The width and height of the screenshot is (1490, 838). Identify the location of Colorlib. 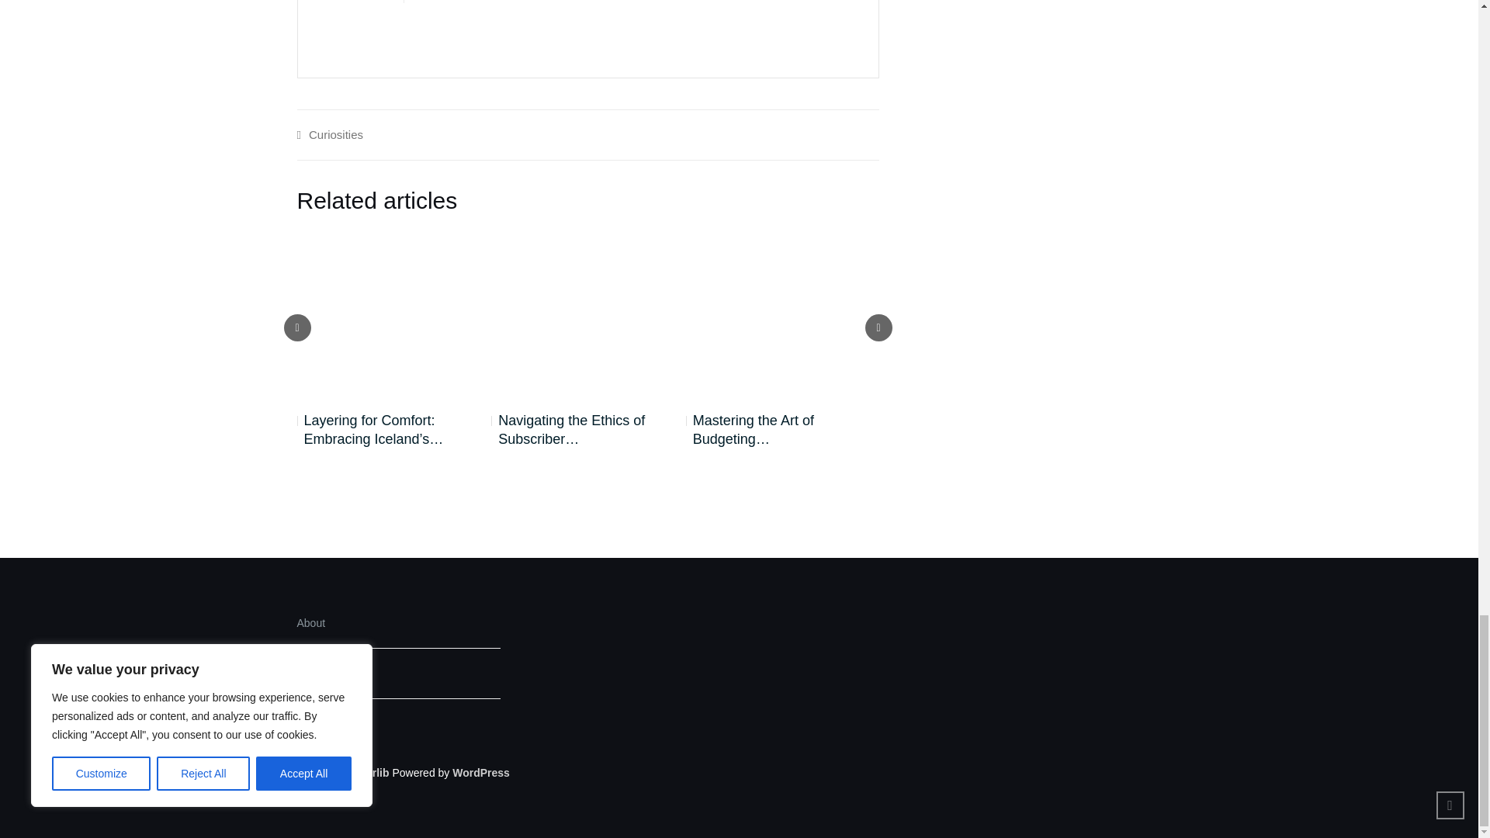
(369, 773).